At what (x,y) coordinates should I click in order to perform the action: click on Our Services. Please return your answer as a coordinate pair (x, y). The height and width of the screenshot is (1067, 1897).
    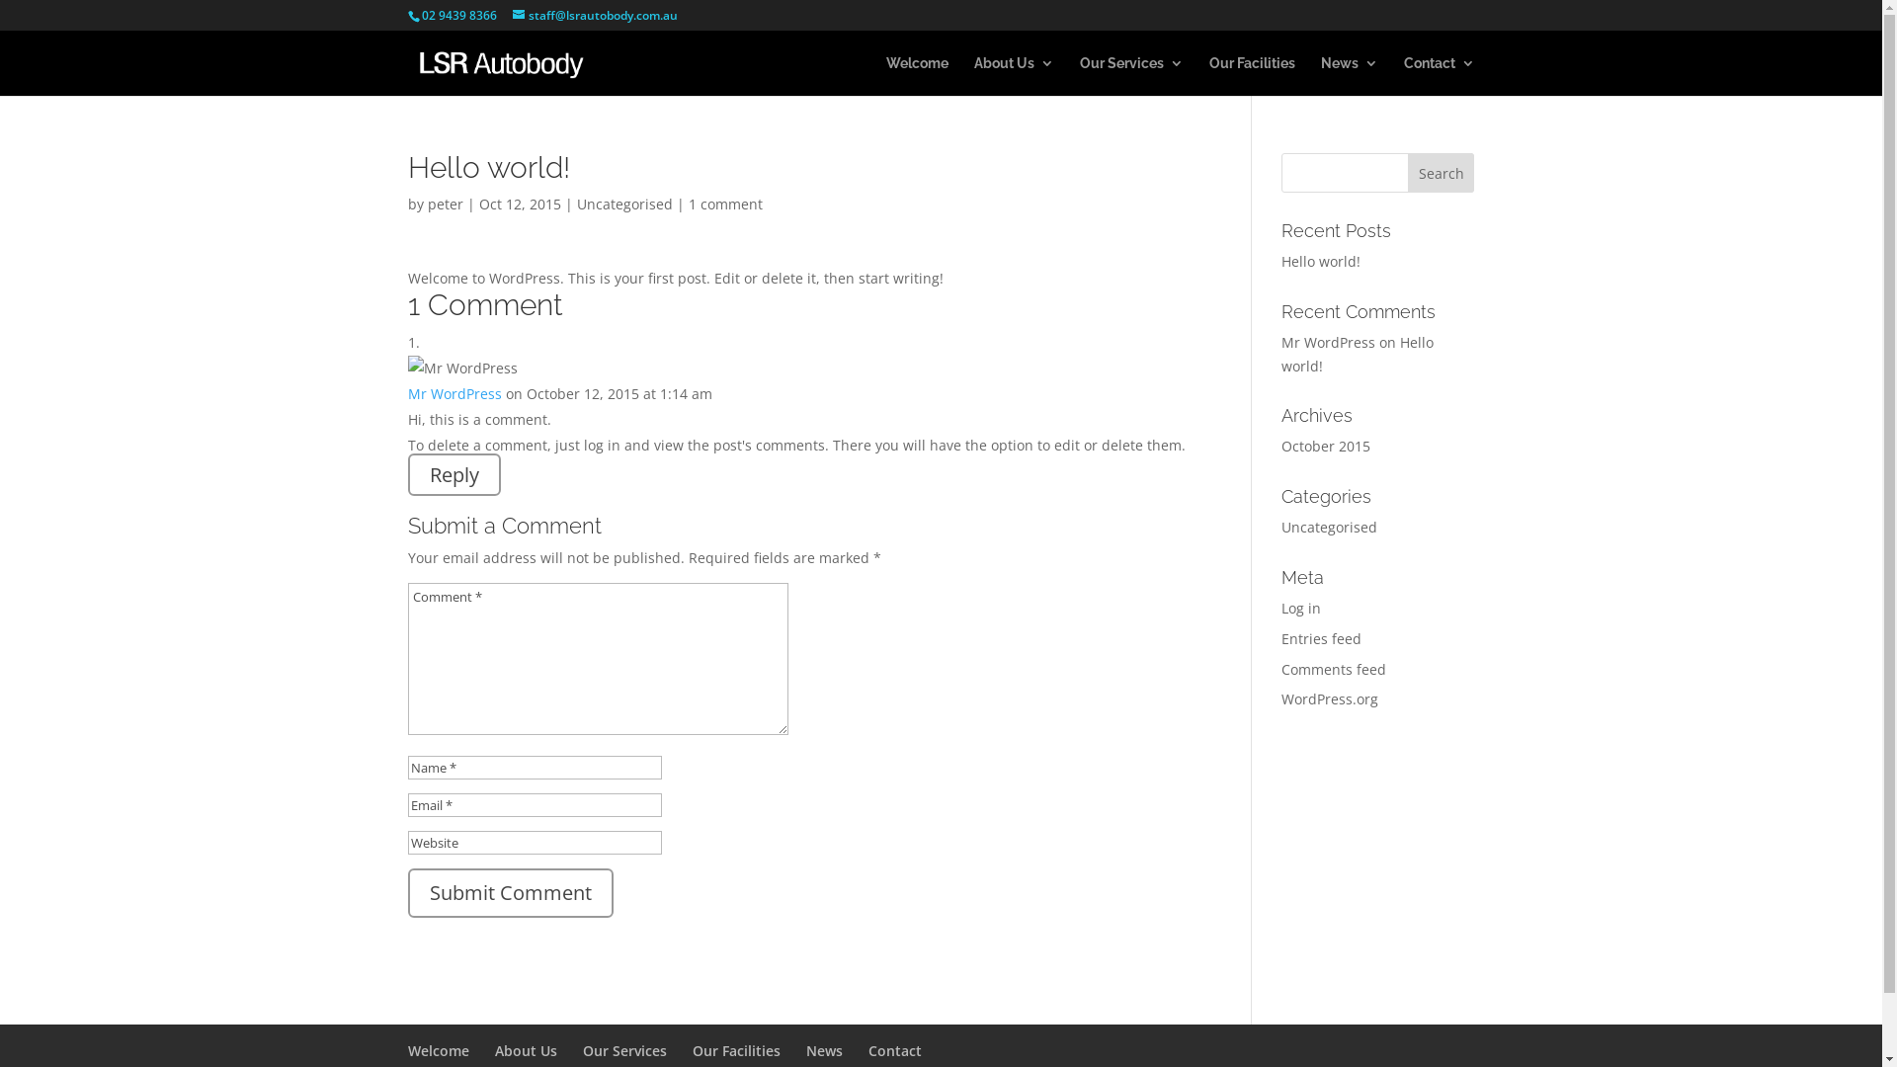
    Looking at the image, I should click on (1130, 76).